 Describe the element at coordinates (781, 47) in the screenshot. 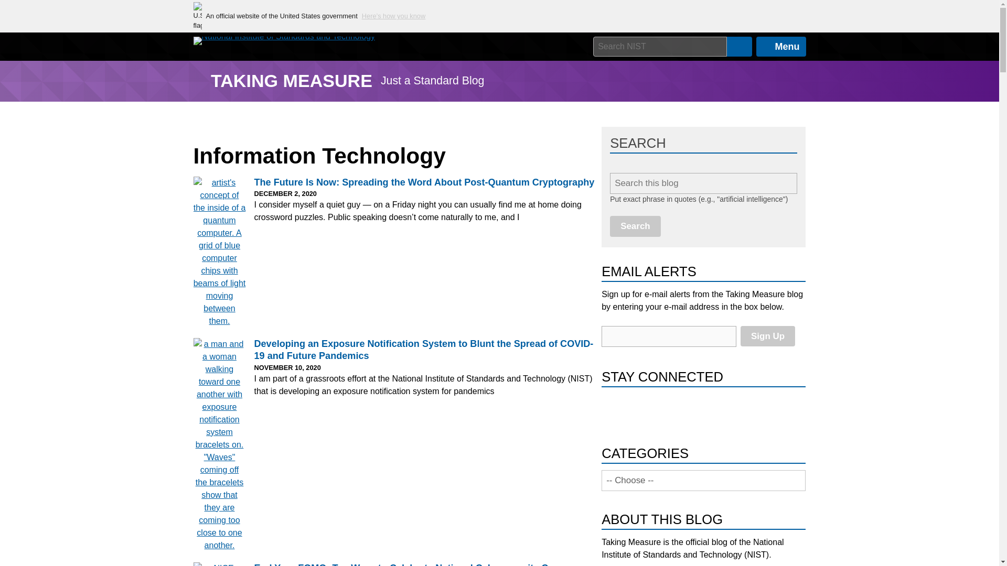

I see `Menu` at that location.